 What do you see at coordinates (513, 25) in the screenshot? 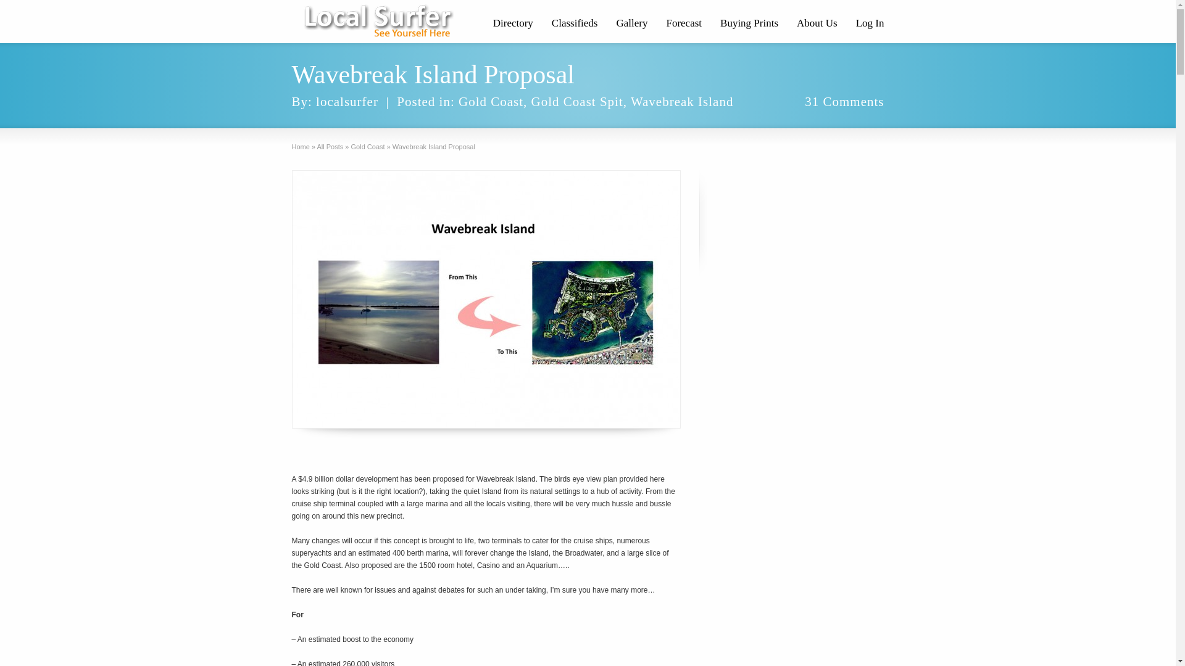
I see `Directory` at bounding box center [513, 25].